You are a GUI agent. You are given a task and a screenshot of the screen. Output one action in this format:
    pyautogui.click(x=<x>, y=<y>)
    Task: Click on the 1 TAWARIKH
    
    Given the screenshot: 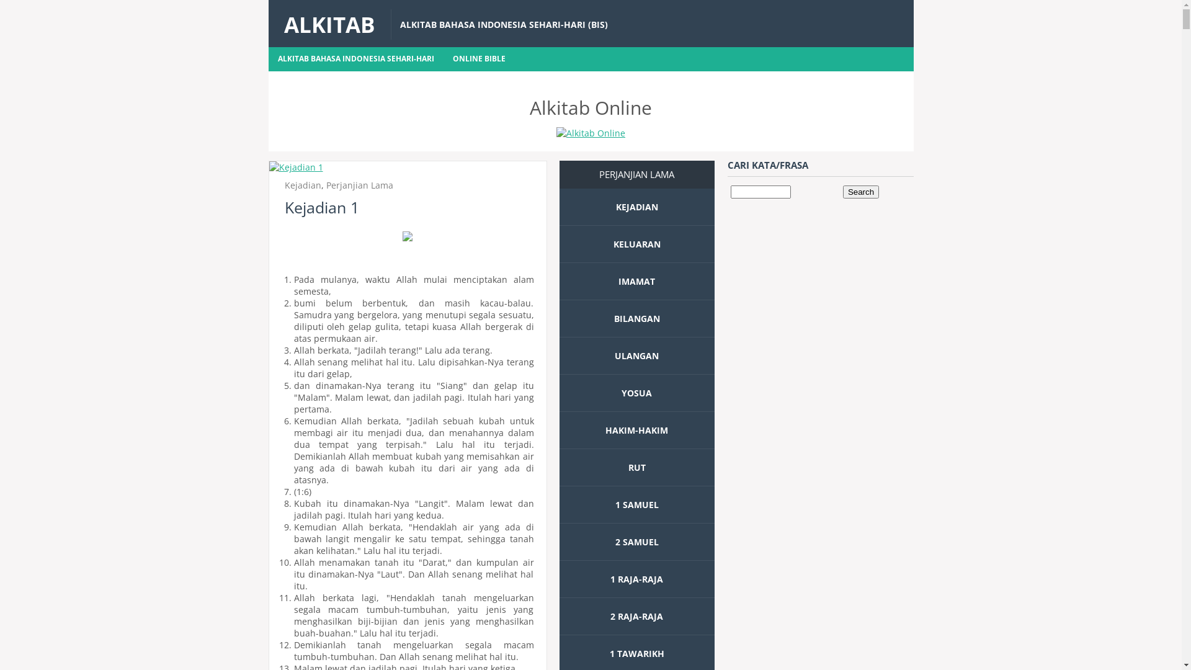 What is the action you would take?
    pyautogui.click(x=636, y=654)
    